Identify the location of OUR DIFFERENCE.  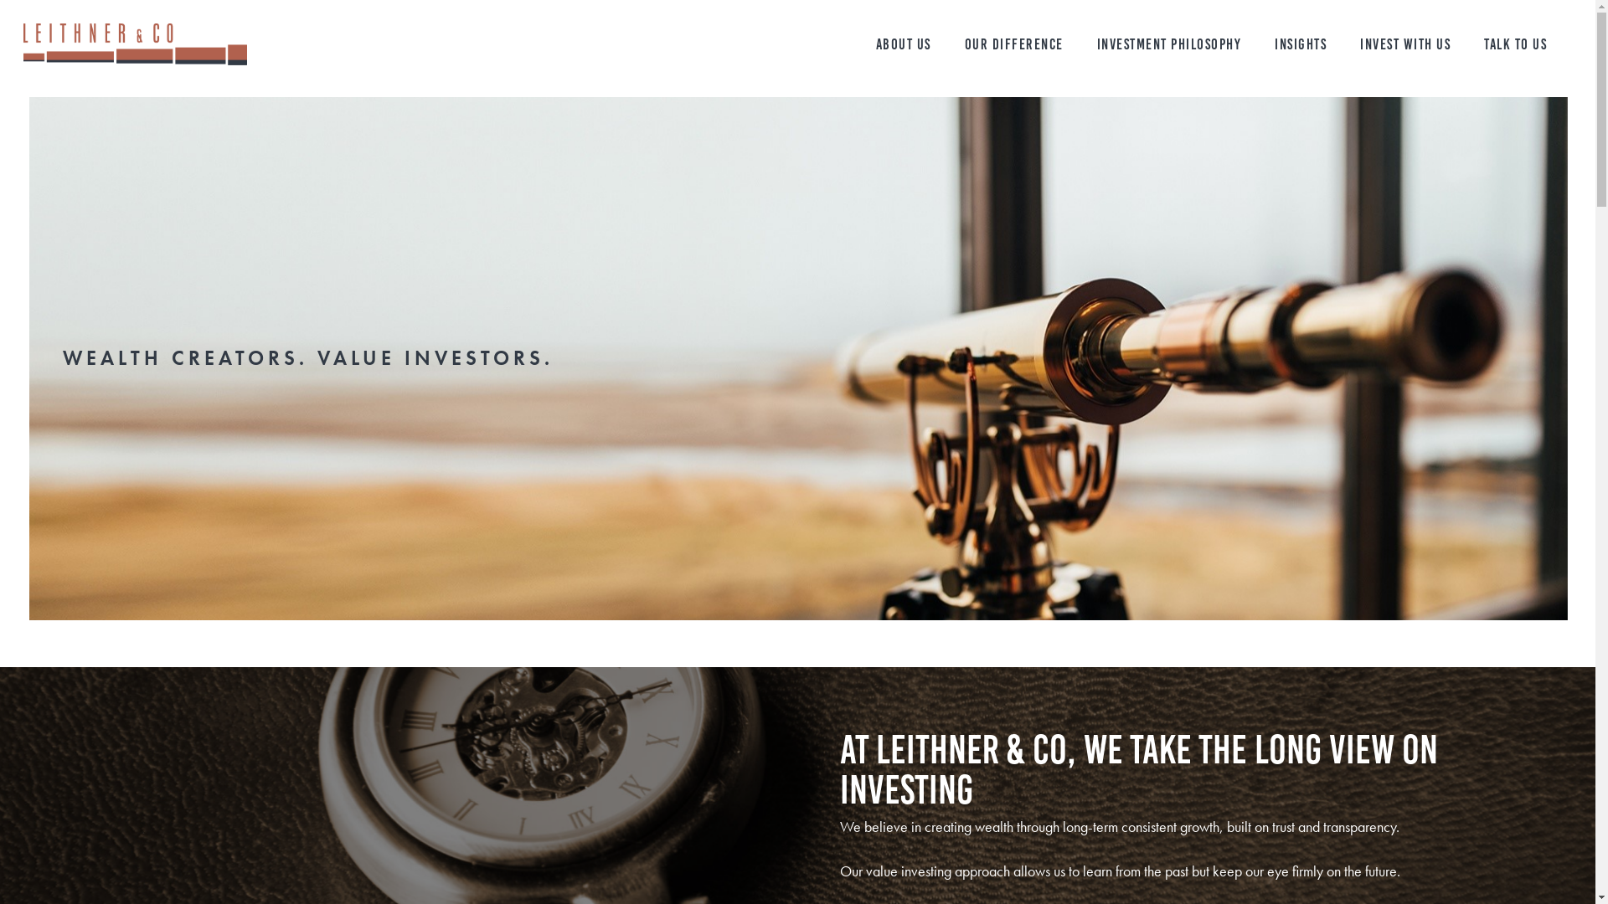
(1014, 44).